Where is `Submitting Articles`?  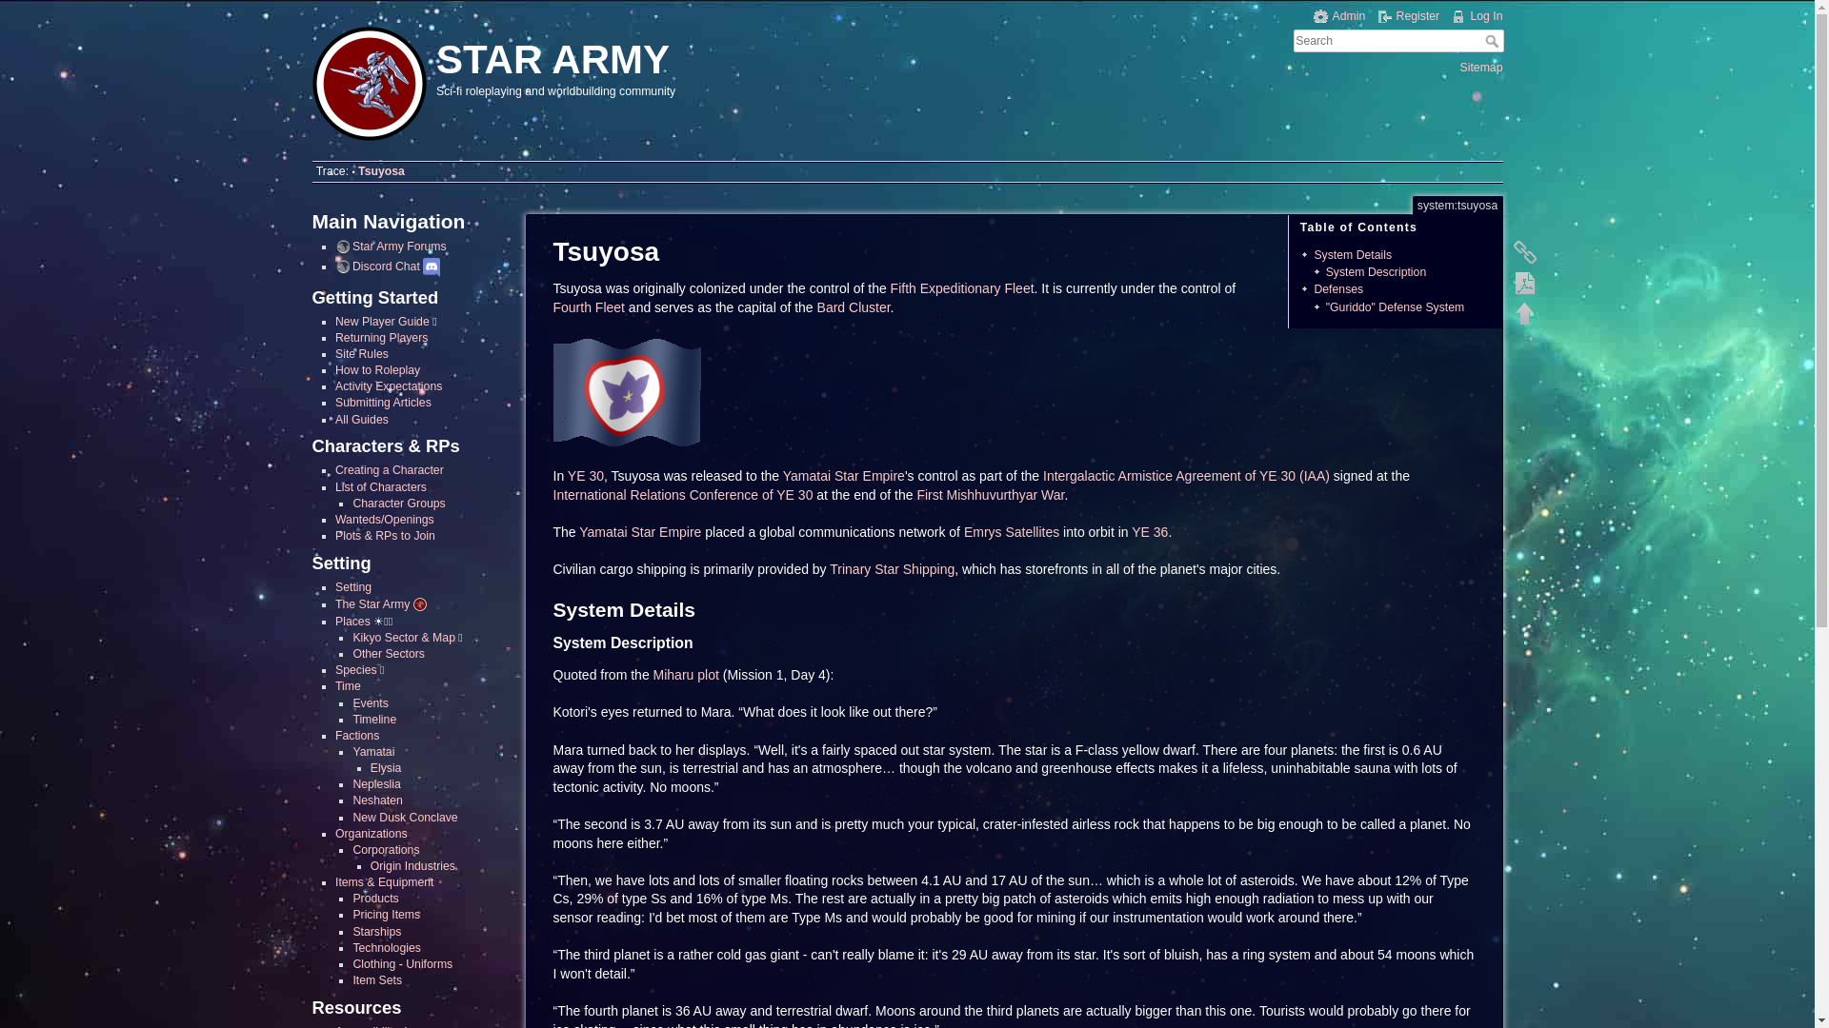 Submitting Articles is located at coordinates (383, 402).